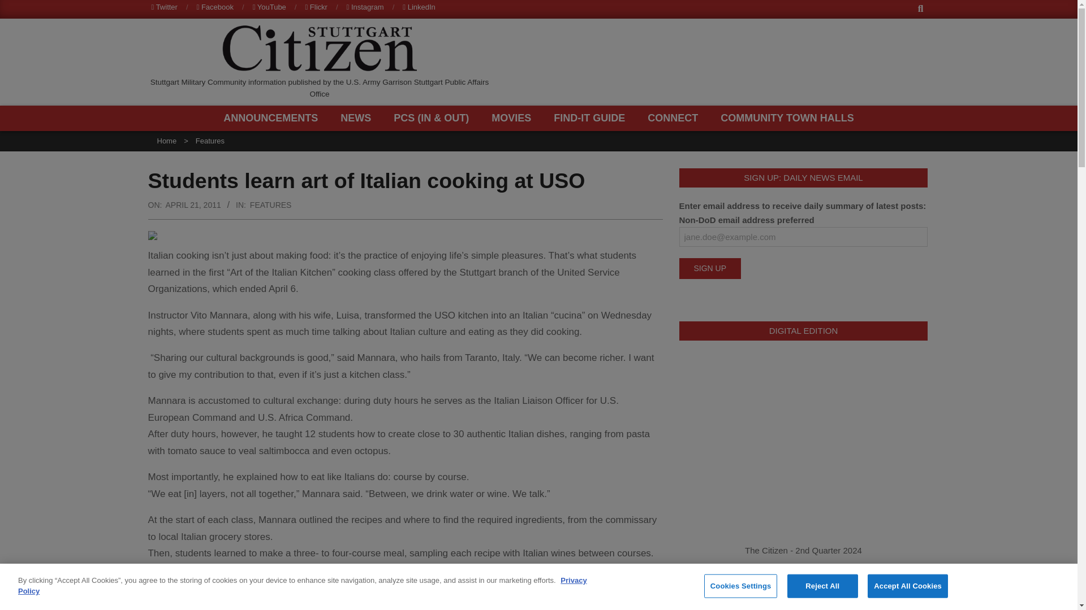 The height and width of the screenshot is (610, 1086). What do you see at coordinates (274, 118) in the screenshot?
I see `ANNOUNCEMENTS` at bounding box center [274, 118].